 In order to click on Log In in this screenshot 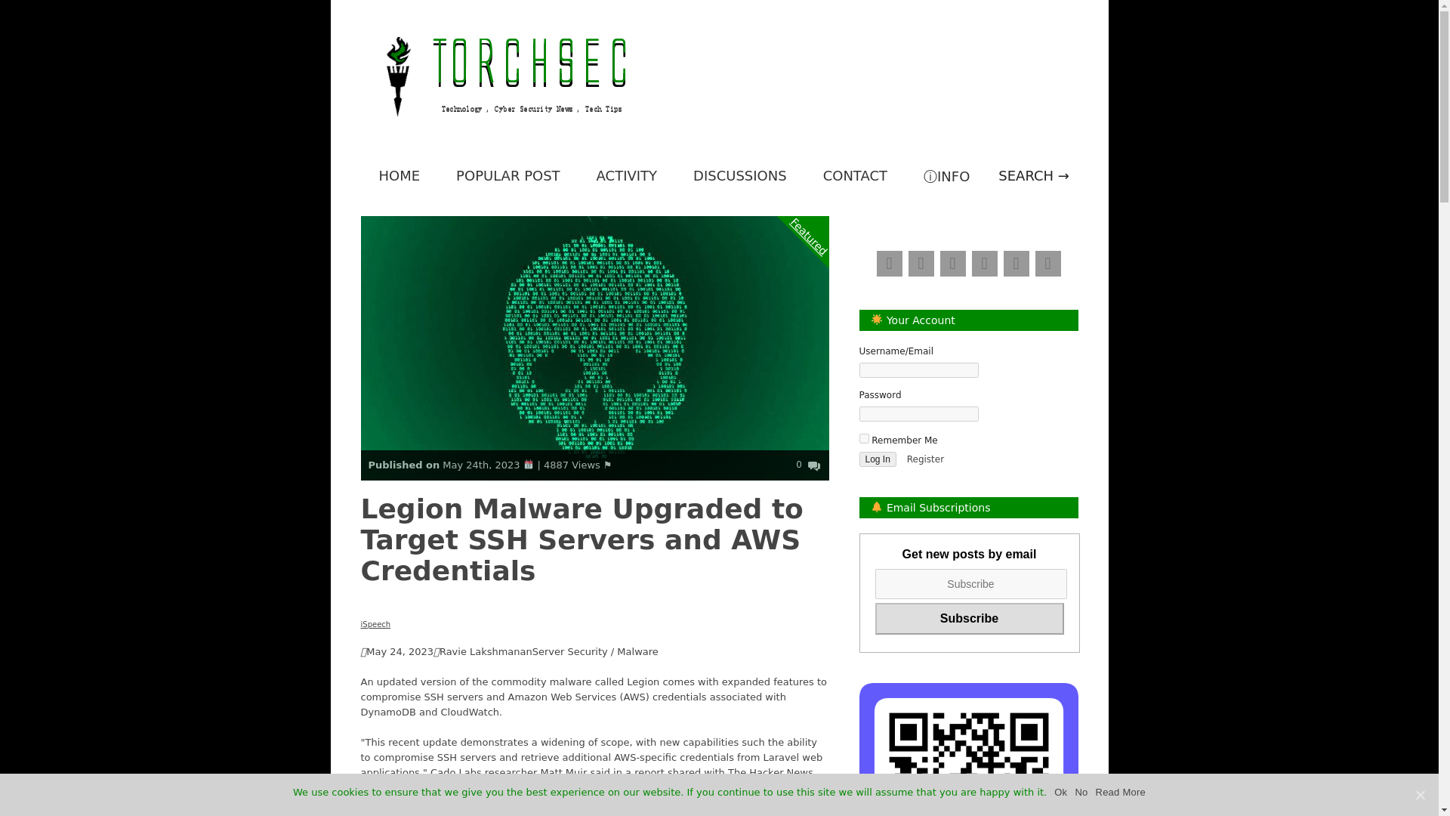, I will do `click(878, 459)`.